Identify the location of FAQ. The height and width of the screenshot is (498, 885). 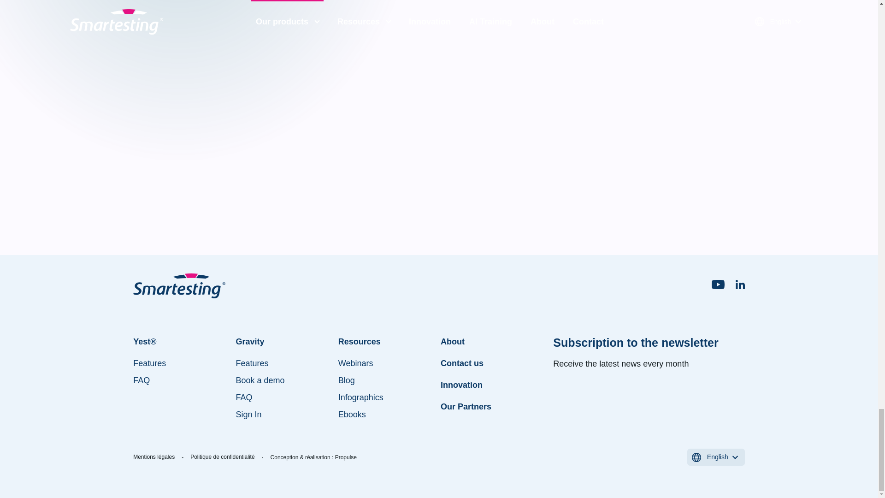
(180, 381).